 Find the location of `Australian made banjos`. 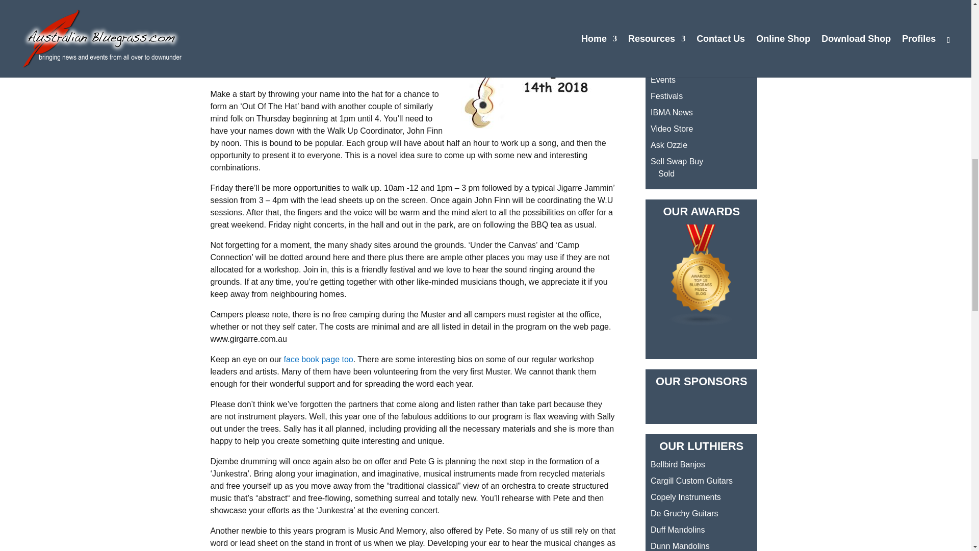

Australian made banjos is located at coordinates (678, 464).